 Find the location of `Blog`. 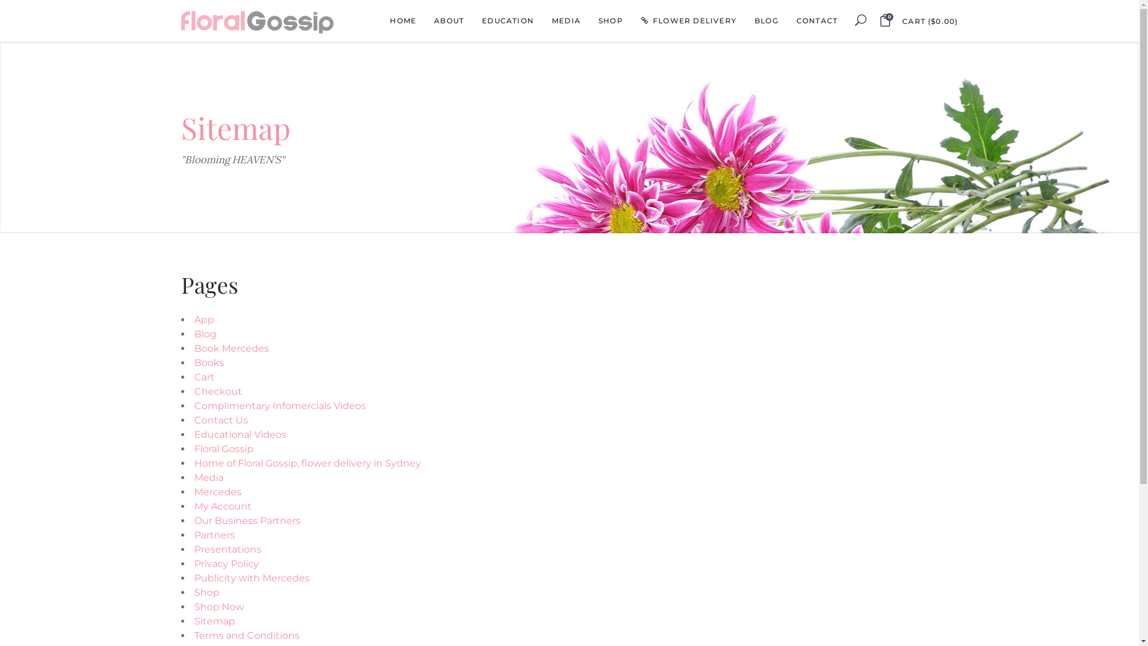

Blog is located at coordinates (204, 334).